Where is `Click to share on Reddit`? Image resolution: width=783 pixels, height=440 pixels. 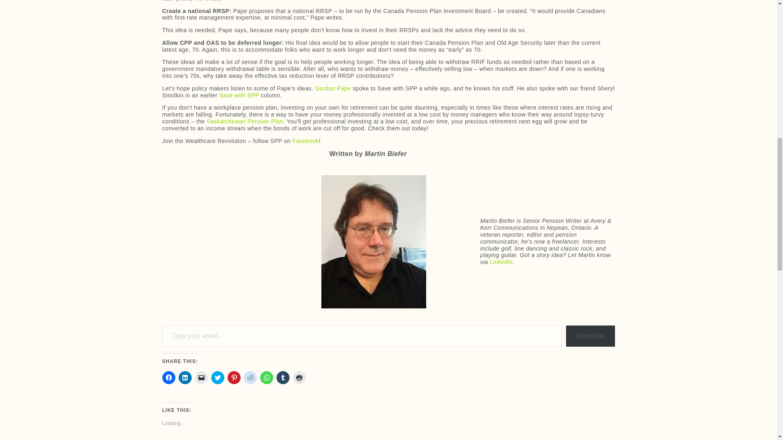
Click to share on Reddit is located at coordinates (250, 377).